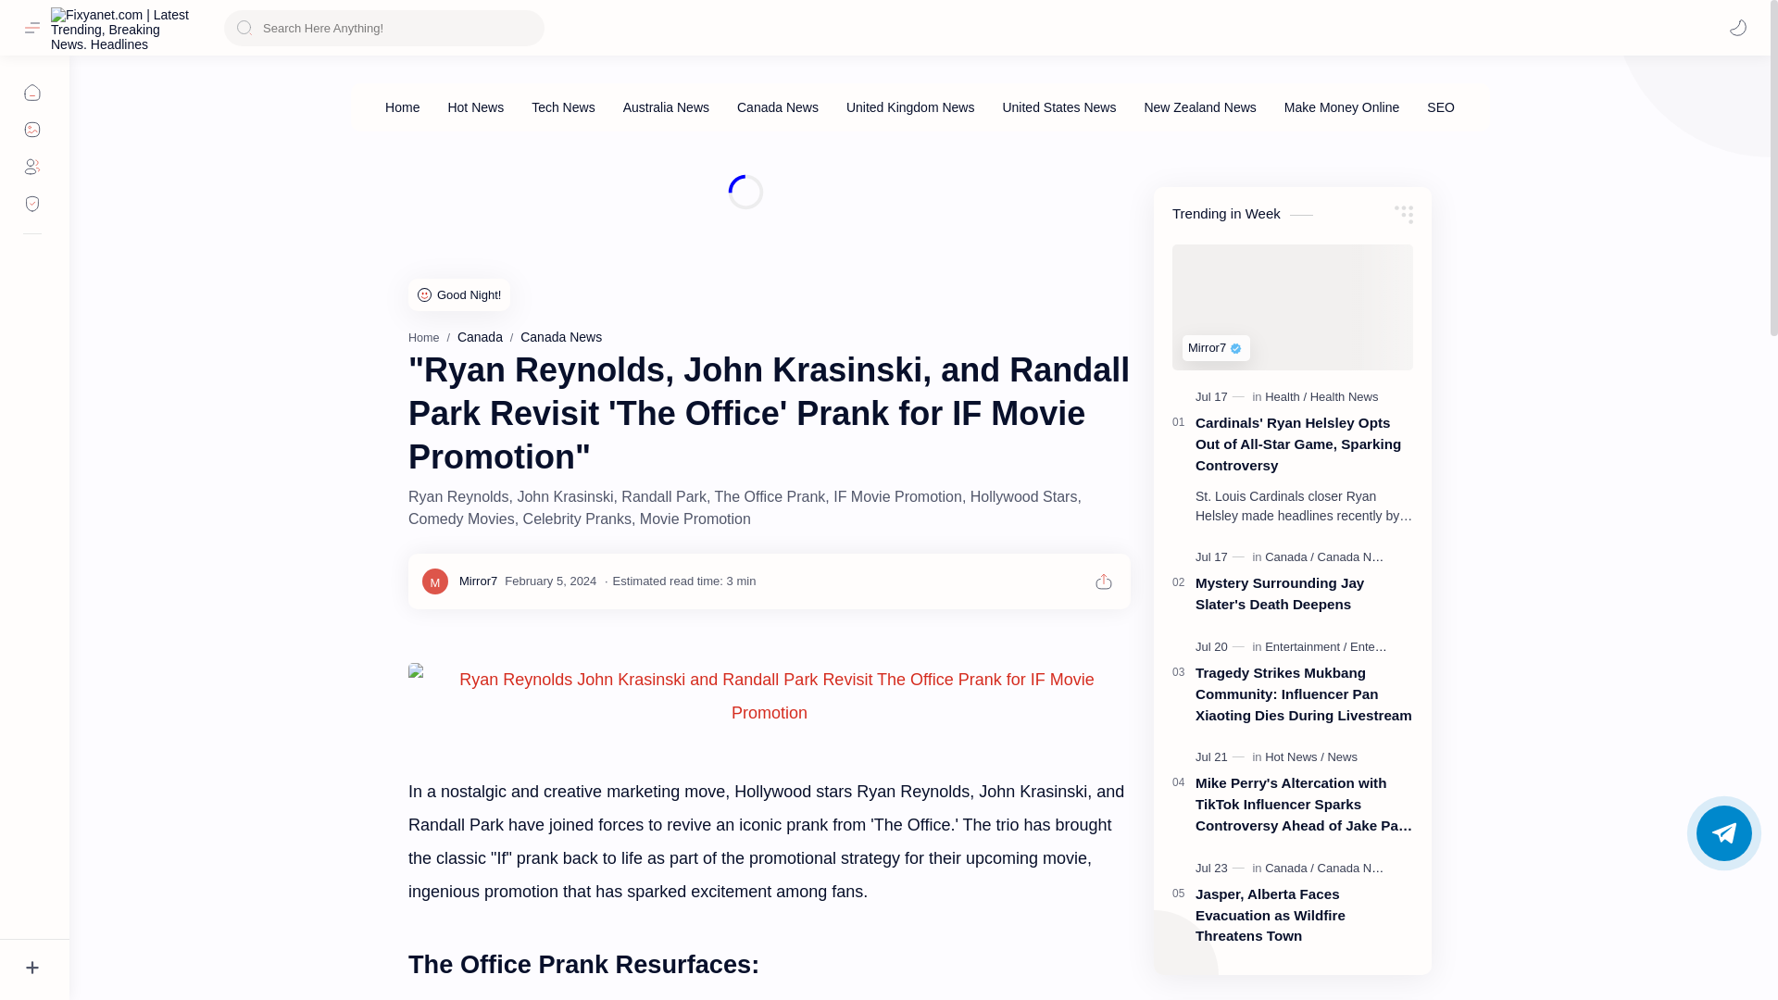 The height and width of the screenshot is (1000, 1778). I want to click on Home, so click(424, 337).